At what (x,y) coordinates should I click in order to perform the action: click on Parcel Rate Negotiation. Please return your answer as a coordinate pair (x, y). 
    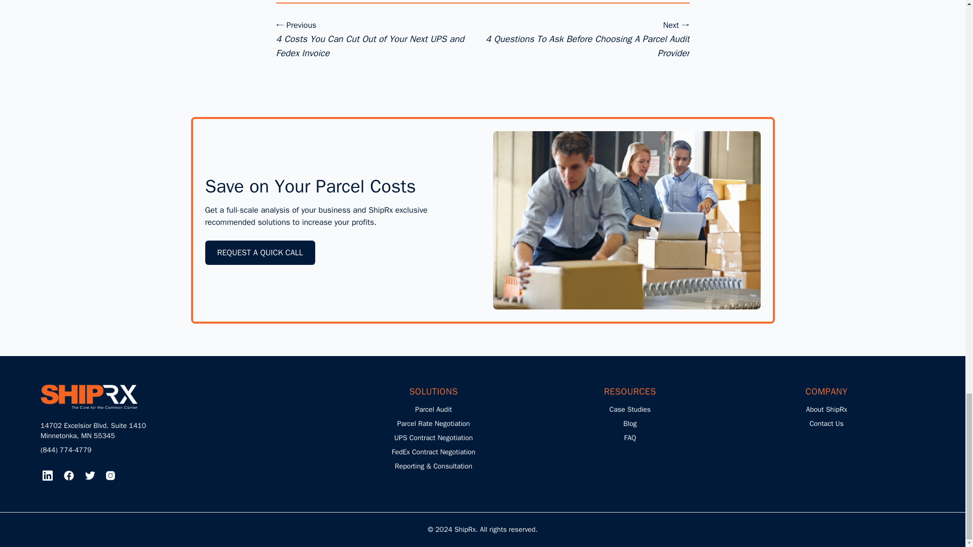
    Looking at the image, I should click on (433, 423).